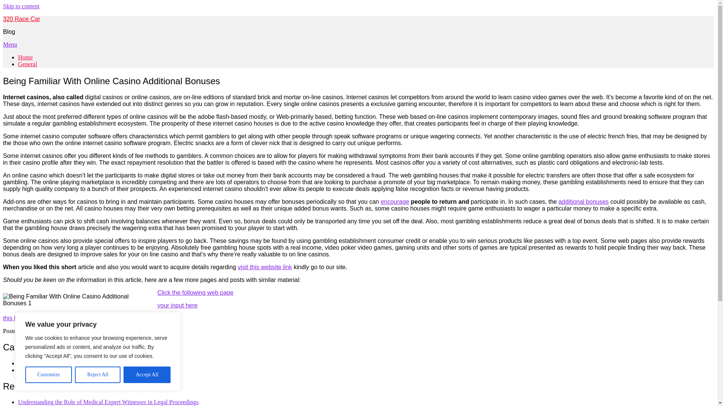 The width and height of the screenshot is (723, 406). Describe the element at coordinates (177, 305) in the screenshot. I see `your input here` at that location.